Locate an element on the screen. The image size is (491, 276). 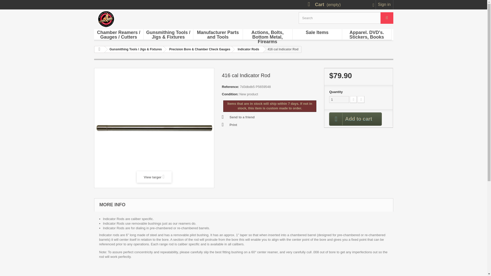
Log in to your customer account is located at coordinates (385, 5).